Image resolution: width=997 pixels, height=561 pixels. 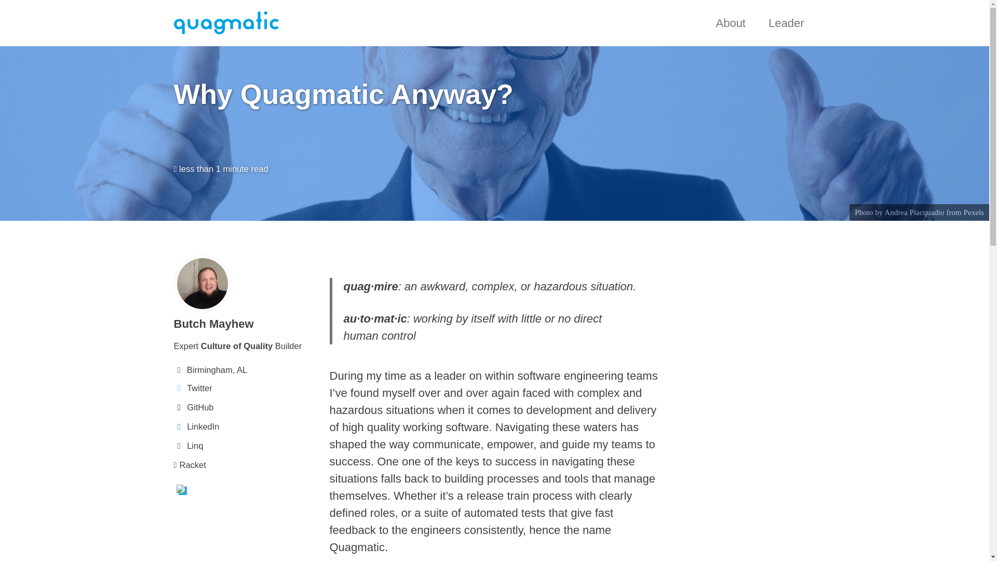 What do you see at coordinates (731, 23) in the screenshot?
I see `About` at bounding box center [731, 23].